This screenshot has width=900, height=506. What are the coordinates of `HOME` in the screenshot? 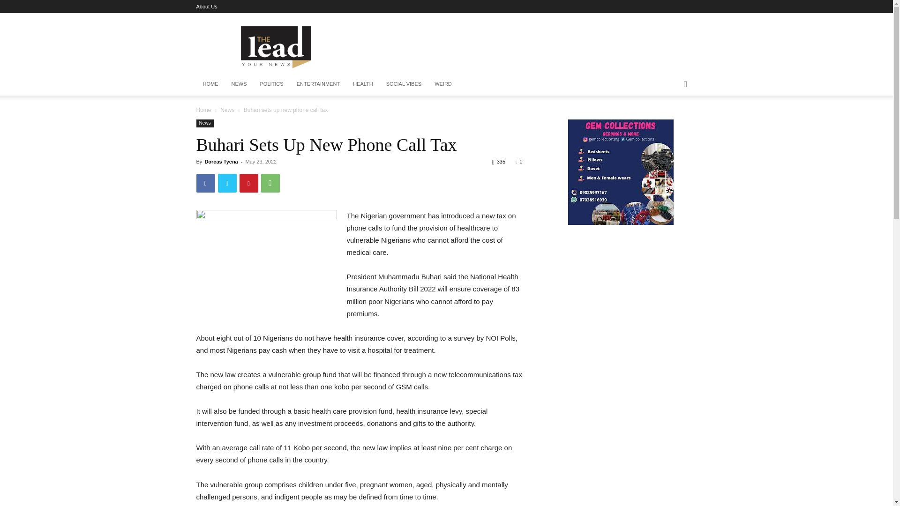 It's located at (210, 84).